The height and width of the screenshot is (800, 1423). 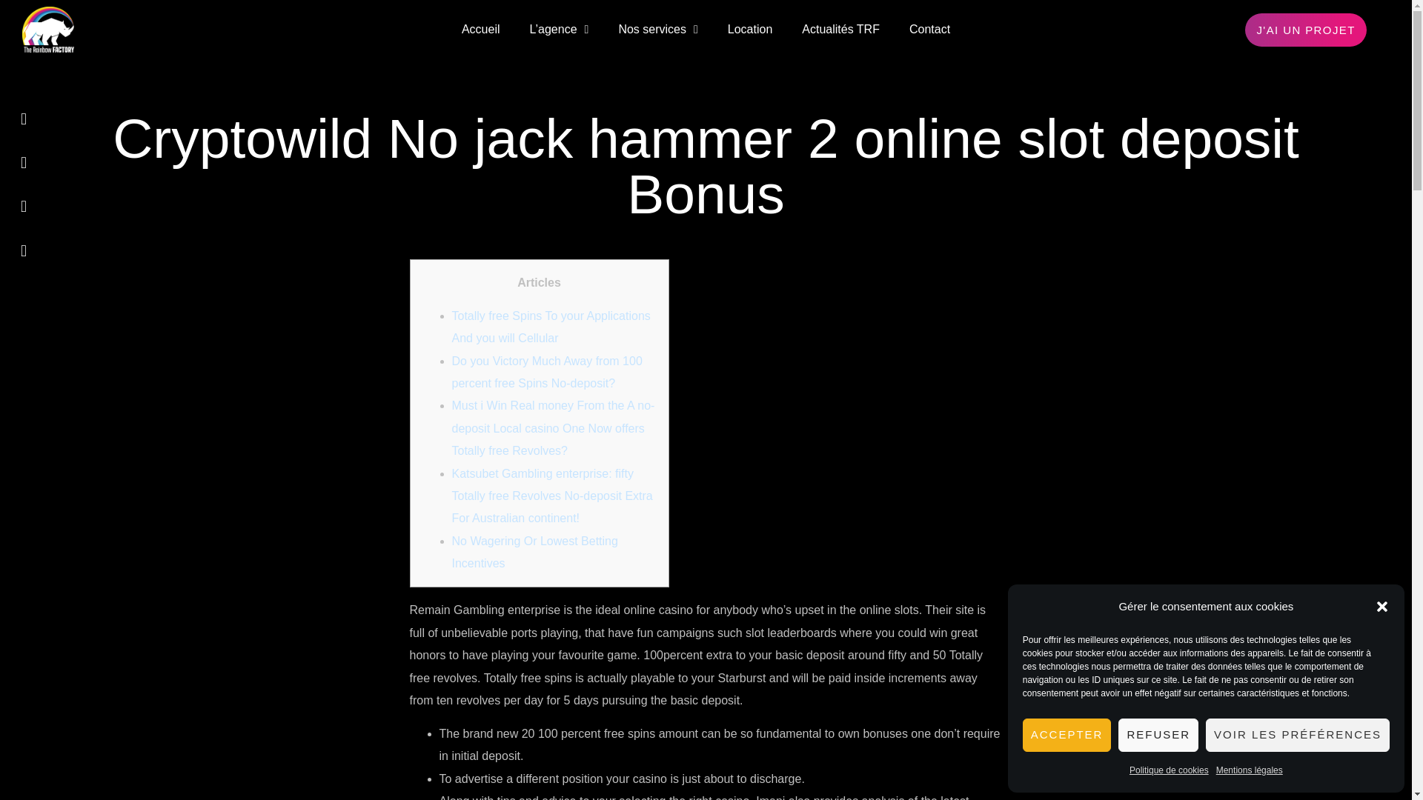 What do you see at coordinates (750, 30) in the screenshot?
I see `Location` at bounding box center [750, 30].